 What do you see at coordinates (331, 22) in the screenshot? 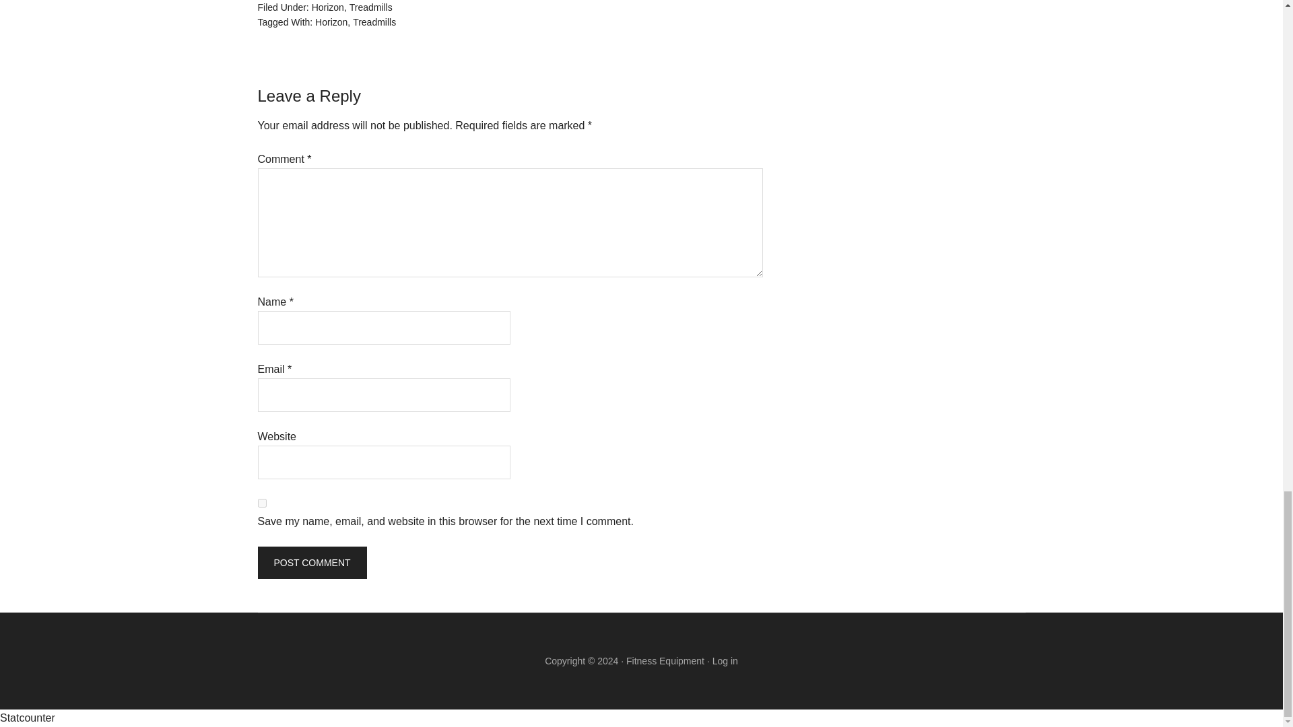
I see `Horizon` at bounding box center [331, 22].